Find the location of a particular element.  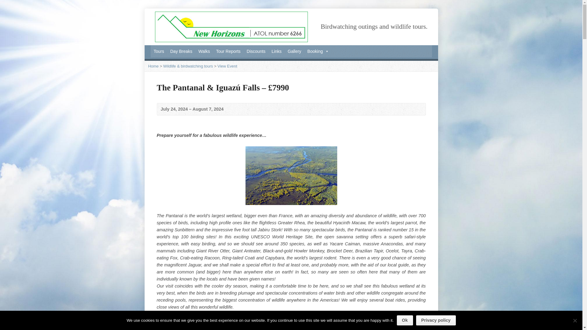

No is located at coordinates (575, 320).